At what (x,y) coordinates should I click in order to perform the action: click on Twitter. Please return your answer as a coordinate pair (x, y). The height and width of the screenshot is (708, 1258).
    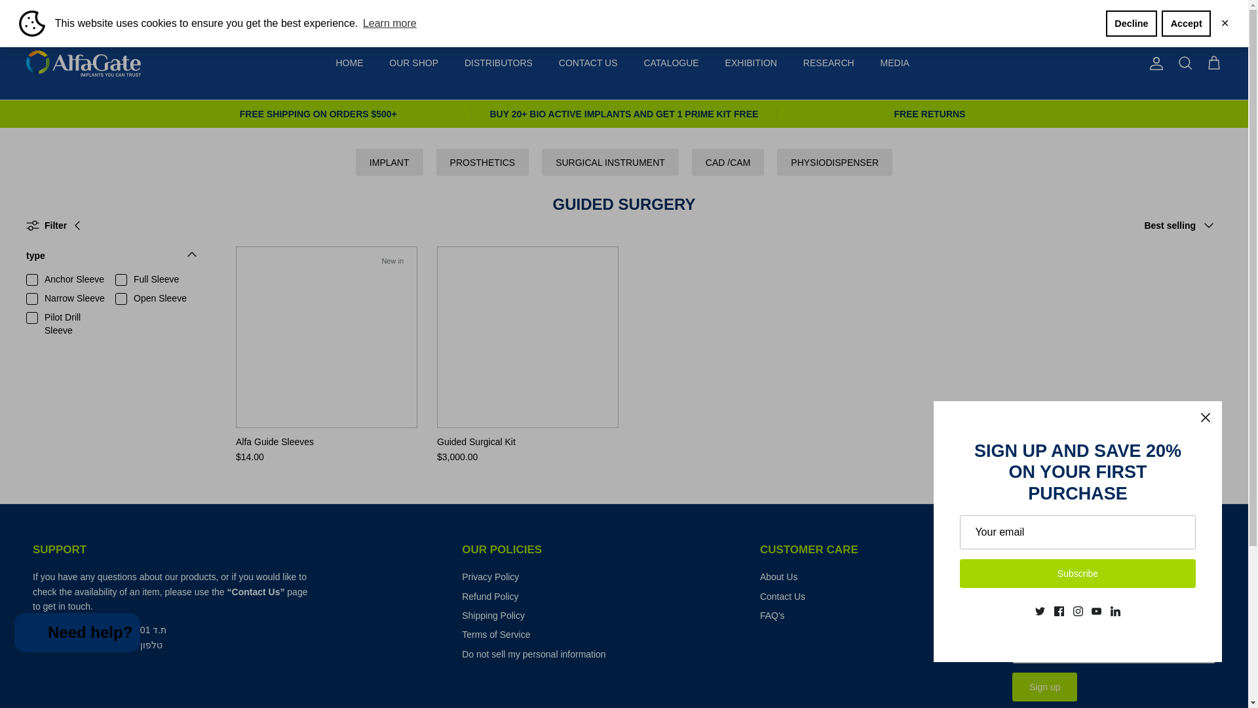
    Looking at the image, I should click on (31, 13).